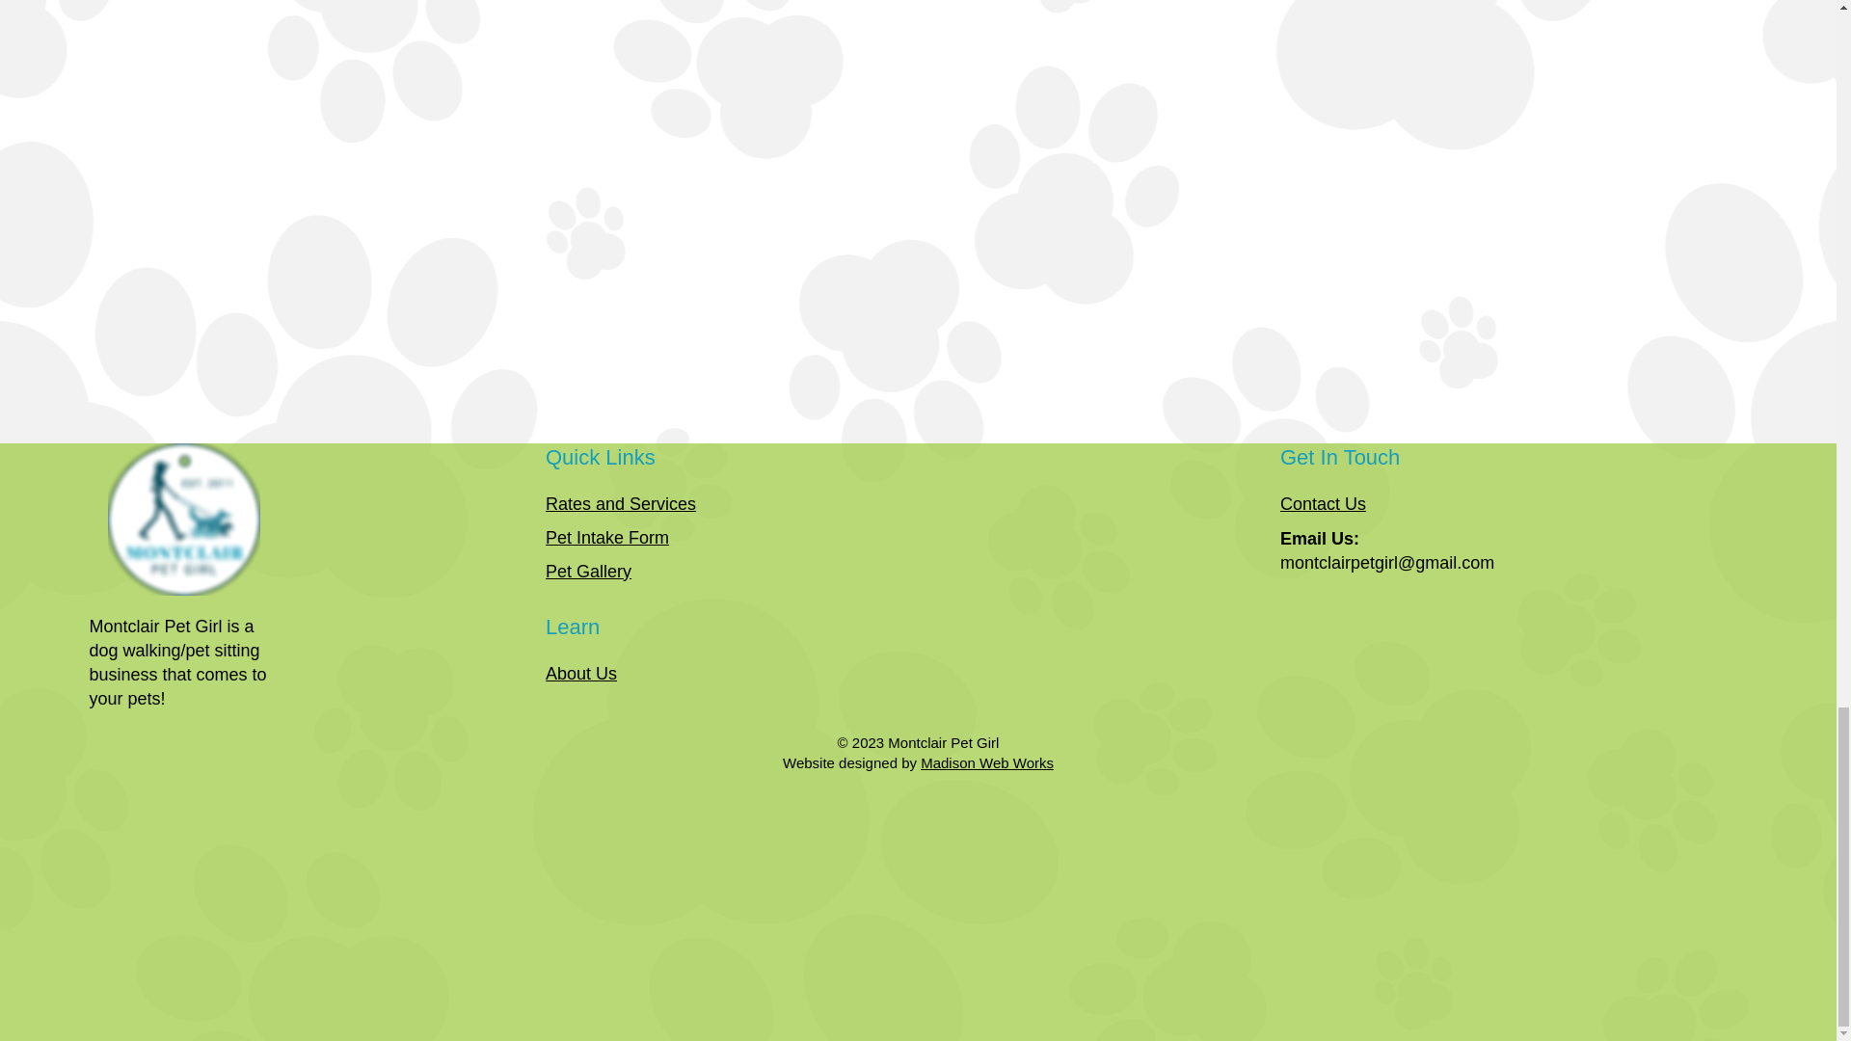  Describe the element at coordinates (621, 504) in the screenshot. I see `Rates and Services` at that location.